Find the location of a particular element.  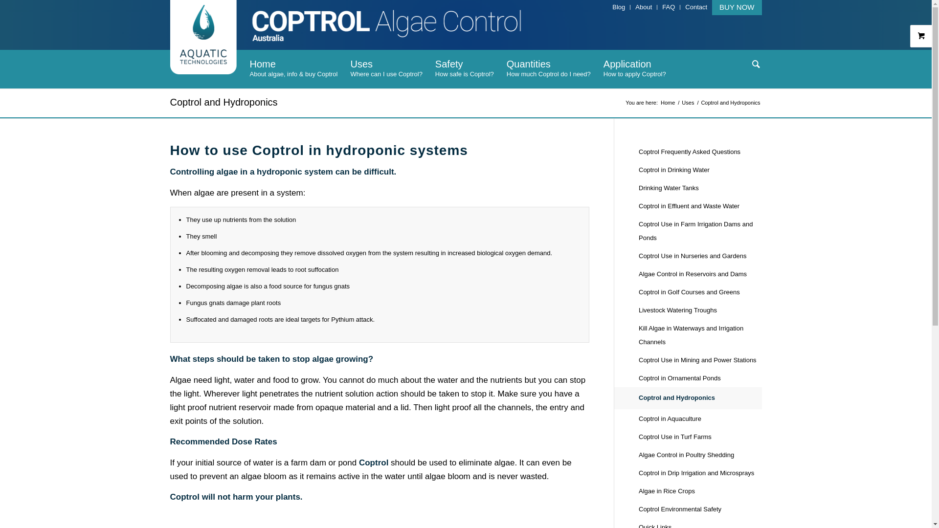

Livestock Watering Troughs is located at coordinates (700, 311).